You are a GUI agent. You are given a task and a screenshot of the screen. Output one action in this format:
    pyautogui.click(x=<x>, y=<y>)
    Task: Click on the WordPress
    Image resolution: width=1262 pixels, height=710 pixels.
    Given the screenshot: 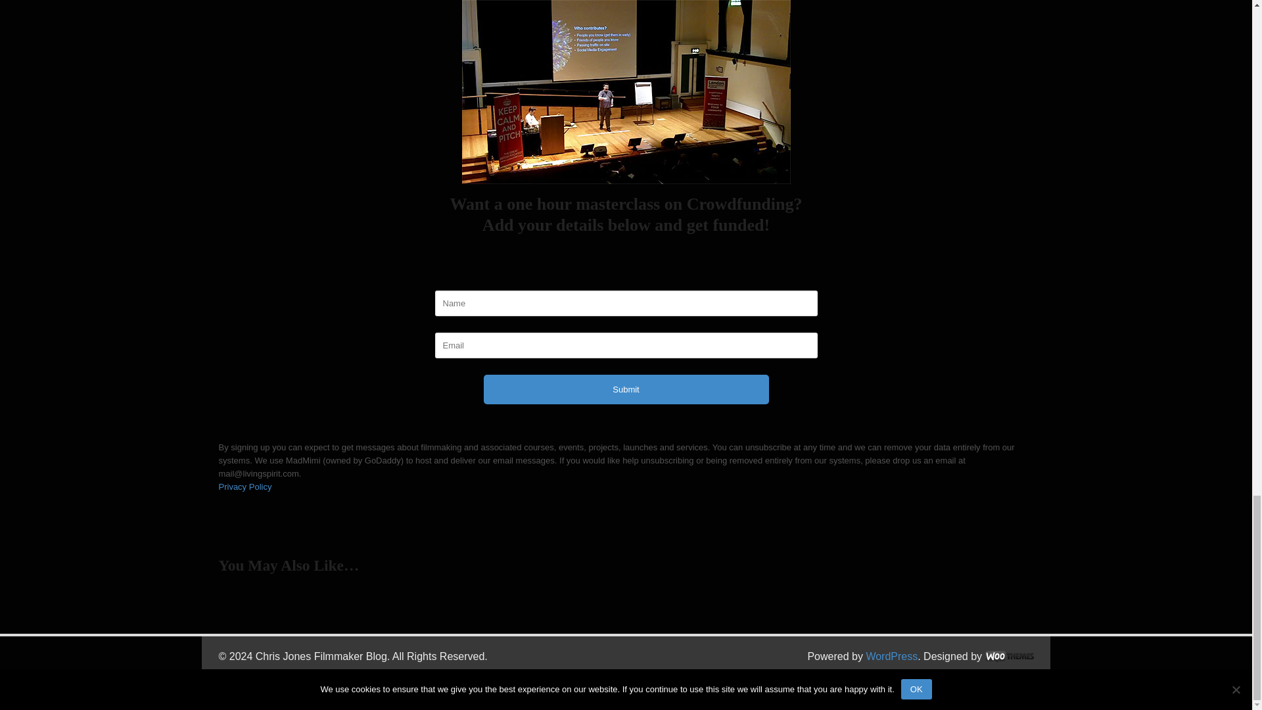 What is the action you would take?
    pyautogui.click(x=891, y=656)
    